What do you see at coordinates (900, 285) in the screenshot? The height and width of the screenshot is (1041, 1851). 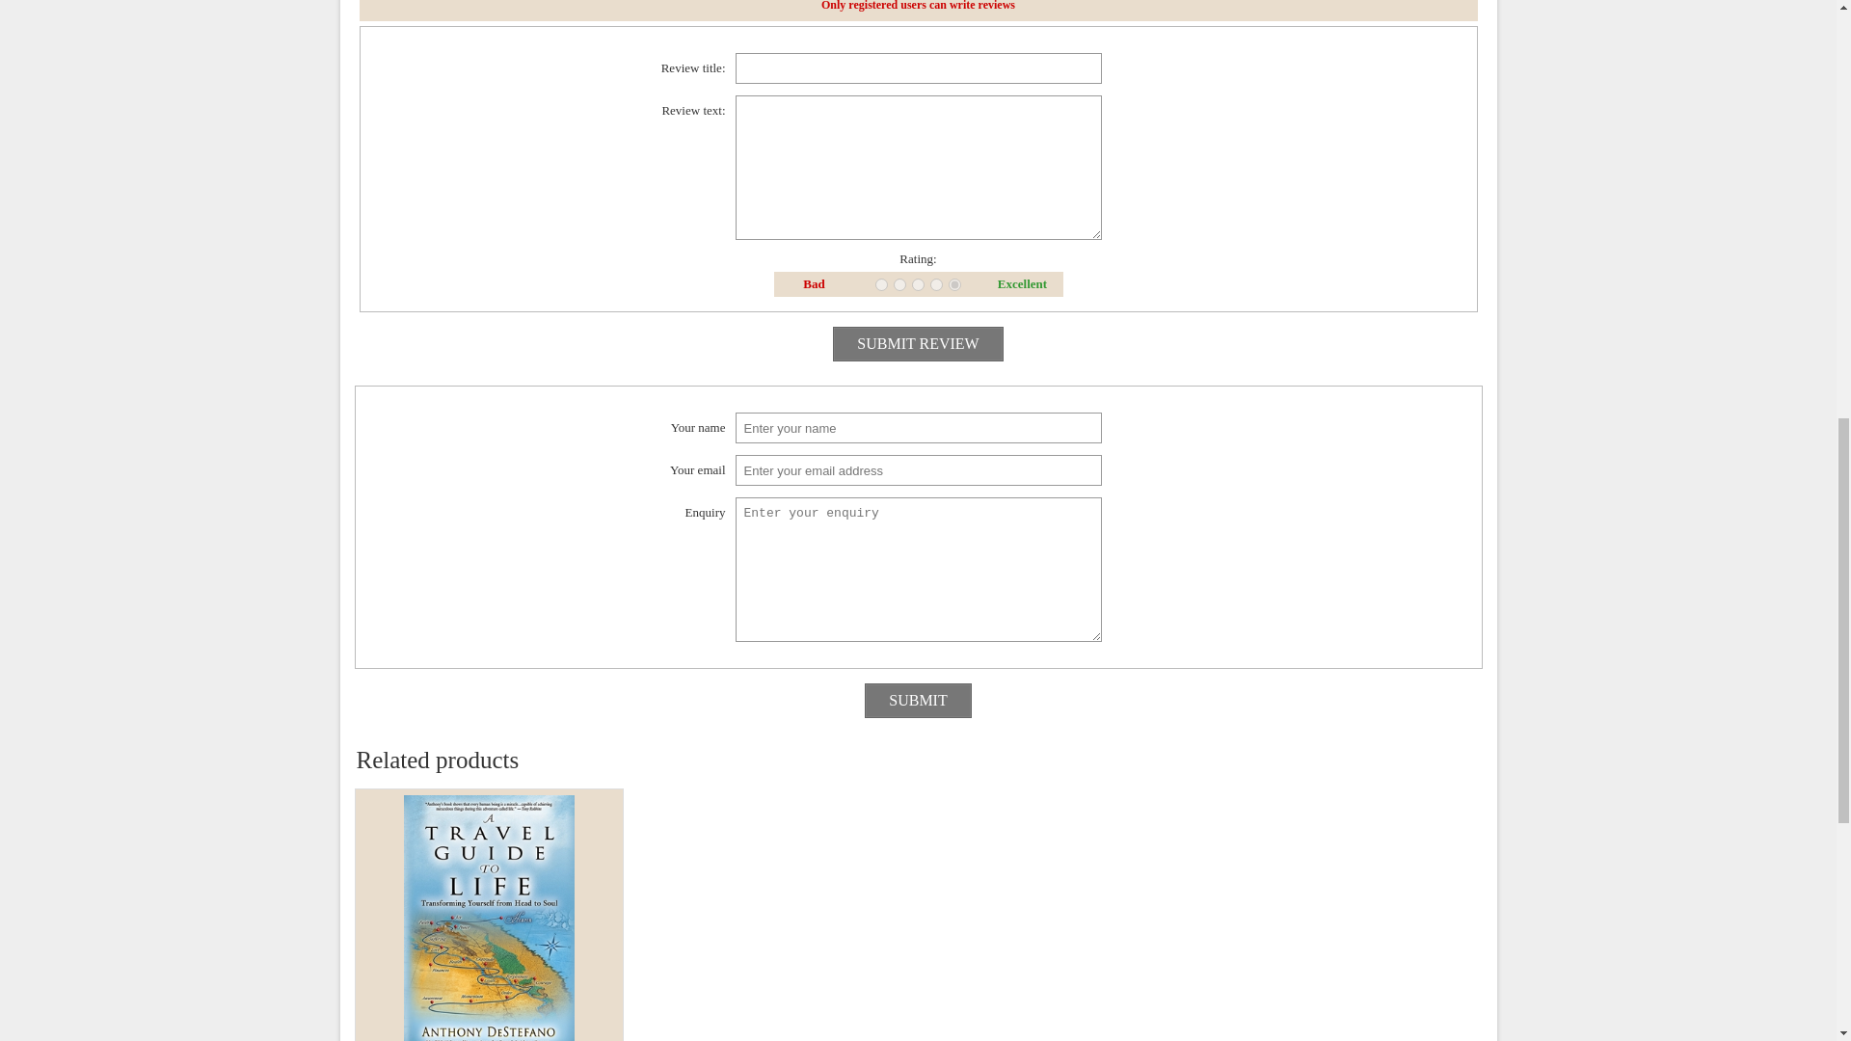 I see `2` at bounding box center [900, 285].